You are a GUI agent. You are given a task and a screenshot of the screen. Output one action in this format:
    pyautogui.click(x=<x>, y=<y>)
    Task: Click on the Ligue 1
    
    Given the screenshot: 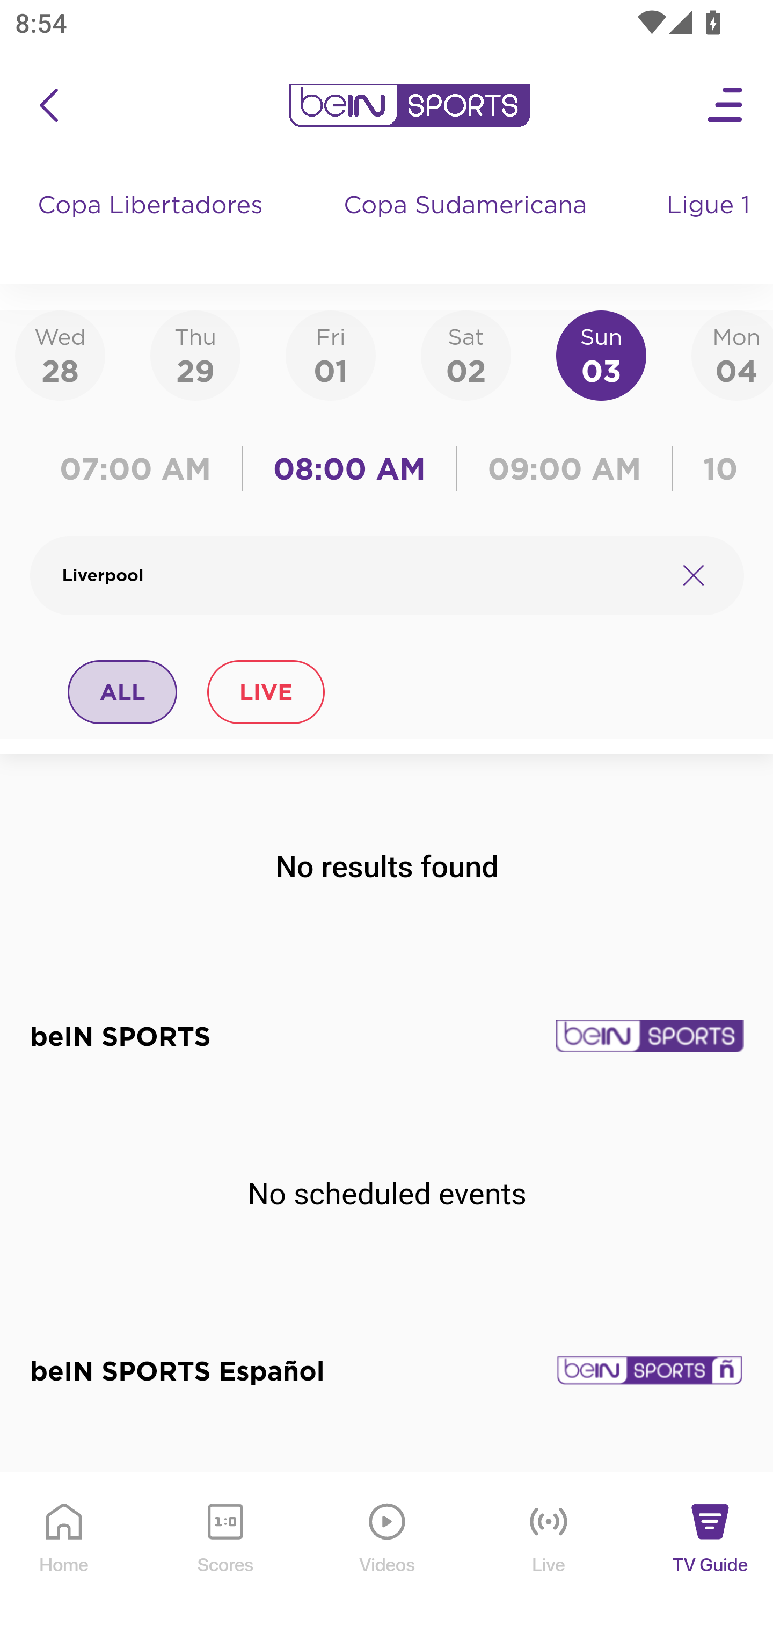 What is the action you would take?
    pyautogui.click(x=710, y=226)
    